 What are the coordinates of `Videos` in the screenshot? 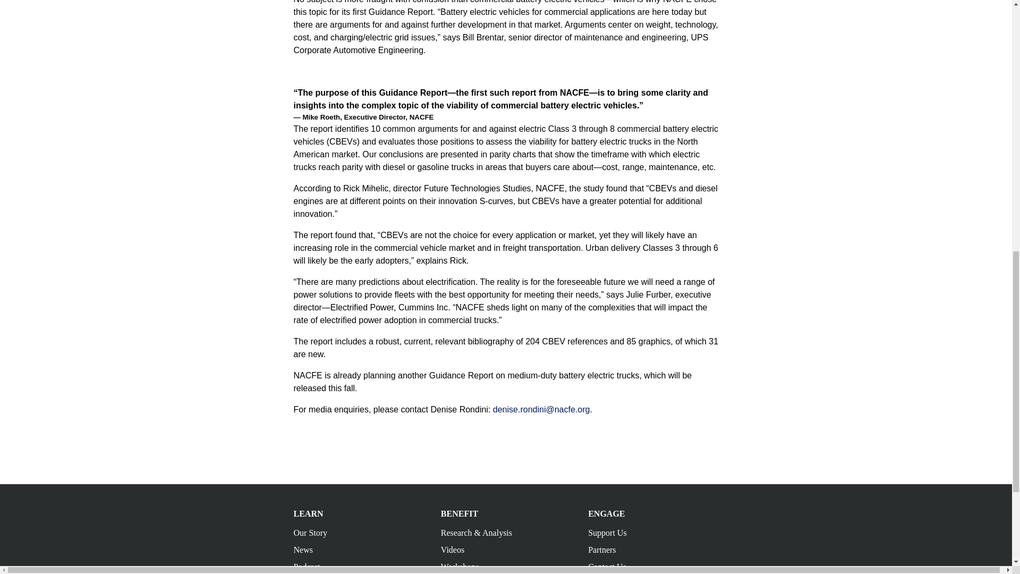 It's located at (452, 550).